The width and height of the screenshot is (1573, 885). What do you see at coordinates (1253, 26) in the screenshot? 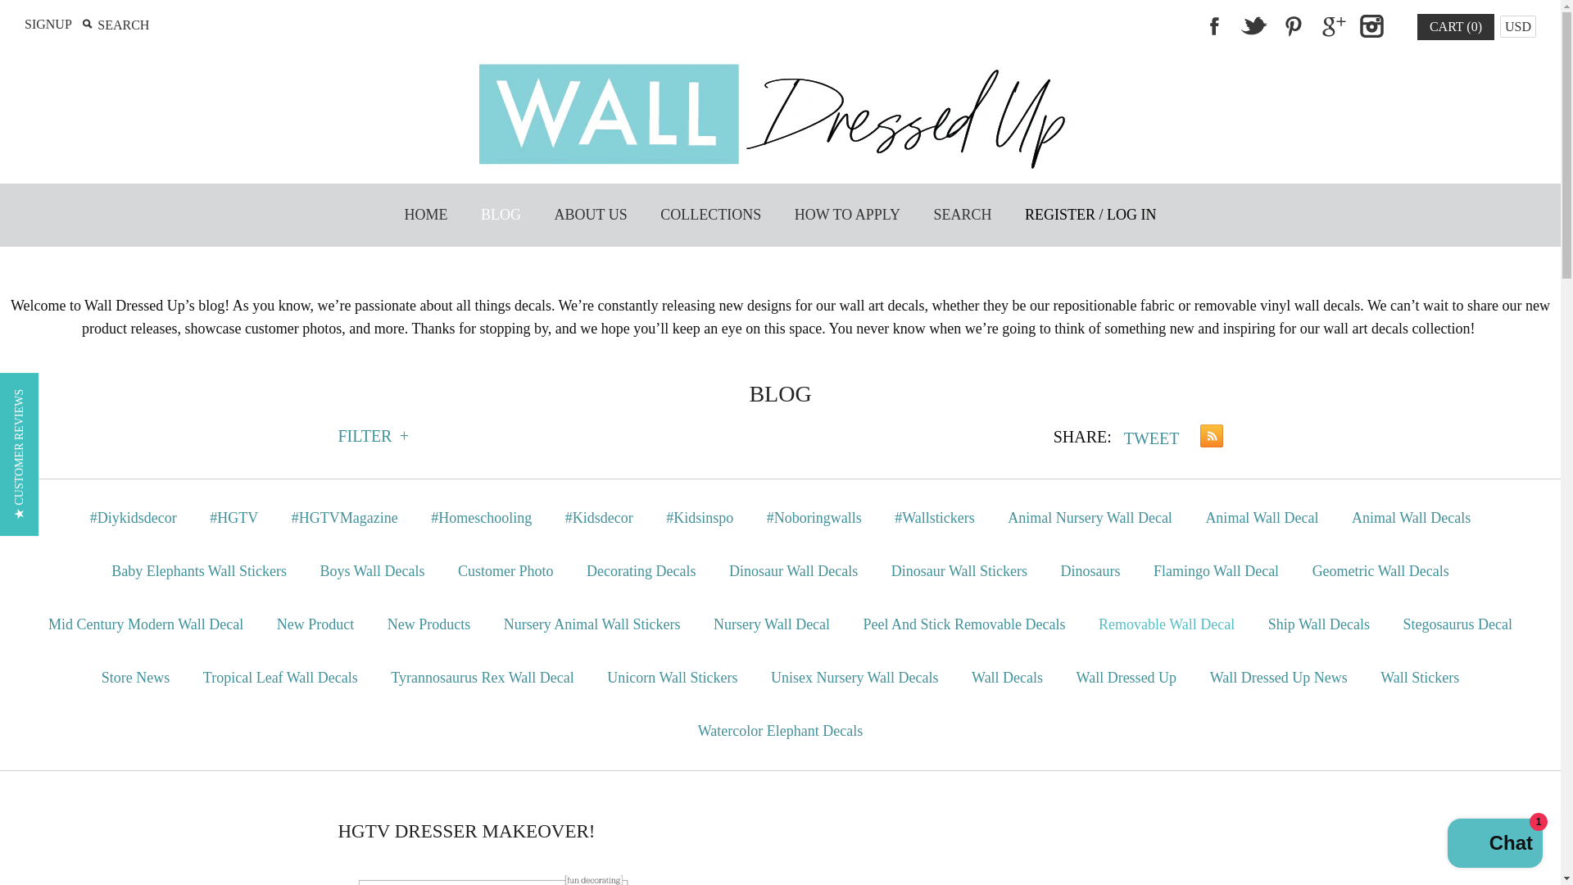
I see `Twitter` at bounding box center [1253, 26].